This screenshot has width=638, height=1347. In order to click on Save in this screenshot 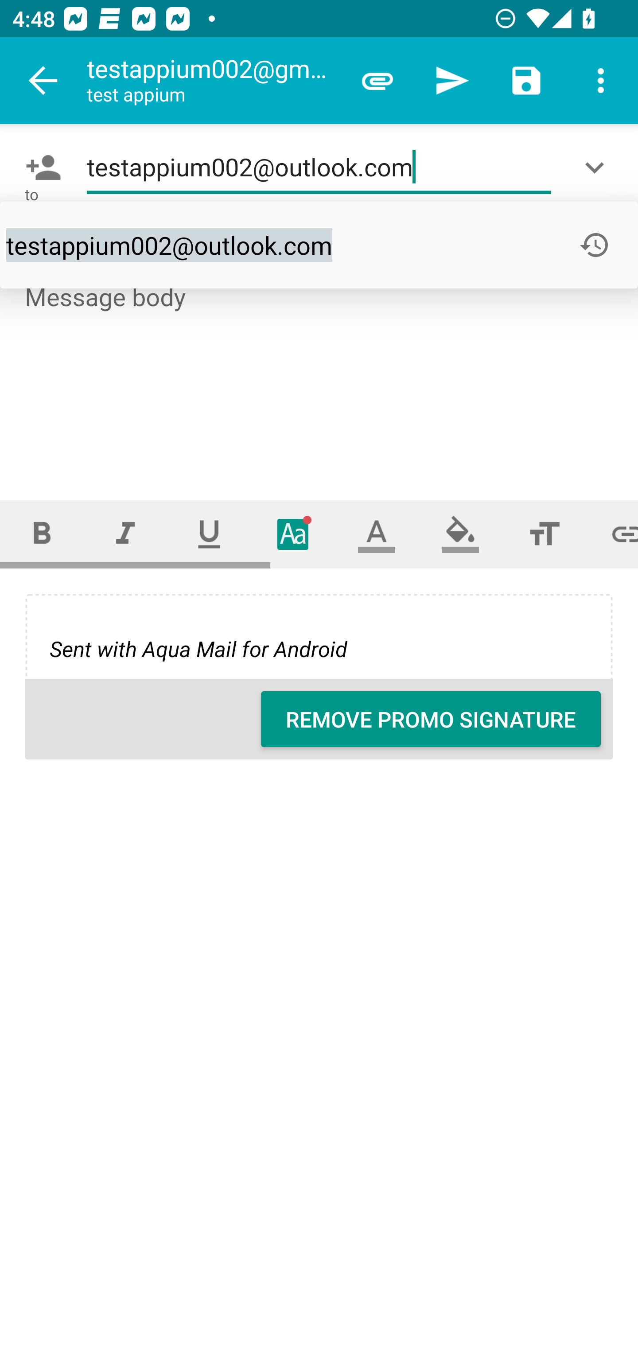, I will do `click(526, 81)`.